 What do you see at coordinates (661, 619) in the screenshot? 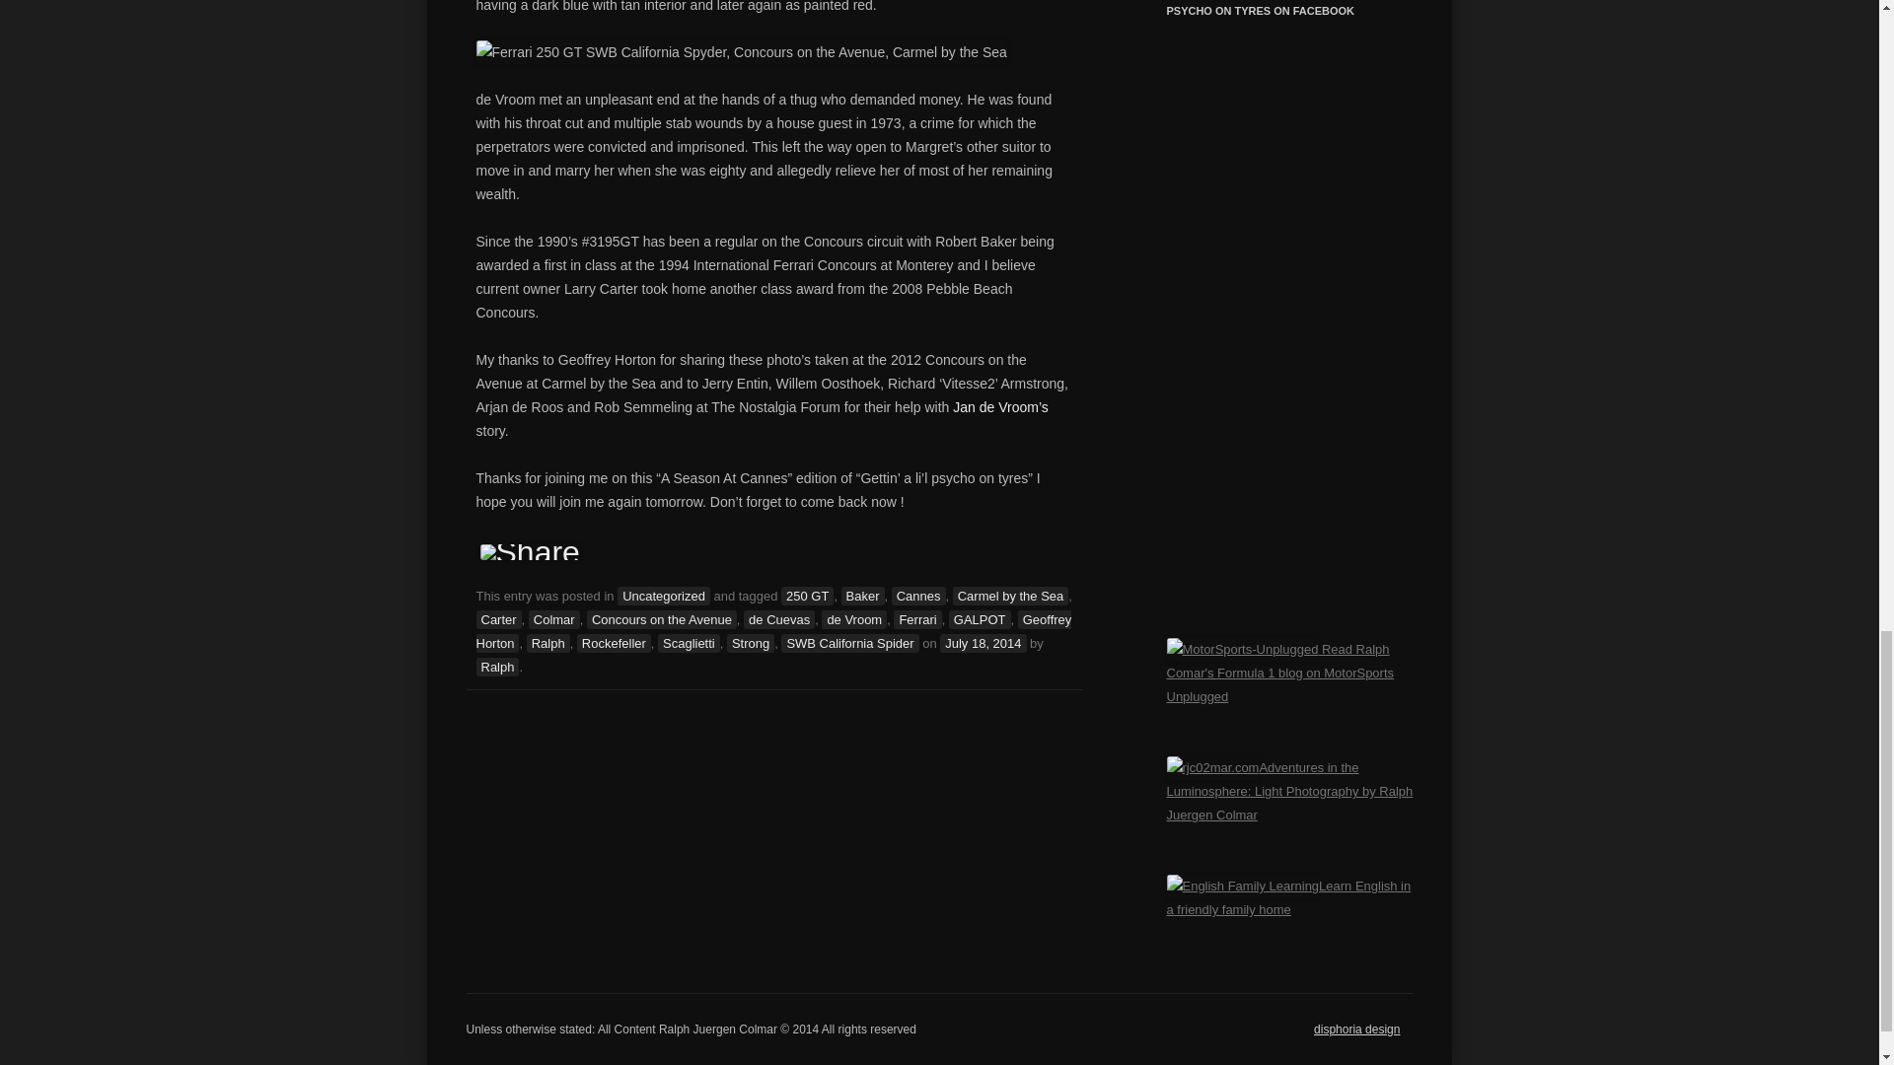
I see `Concours on the Avenue` at bounding box center [661, 619].